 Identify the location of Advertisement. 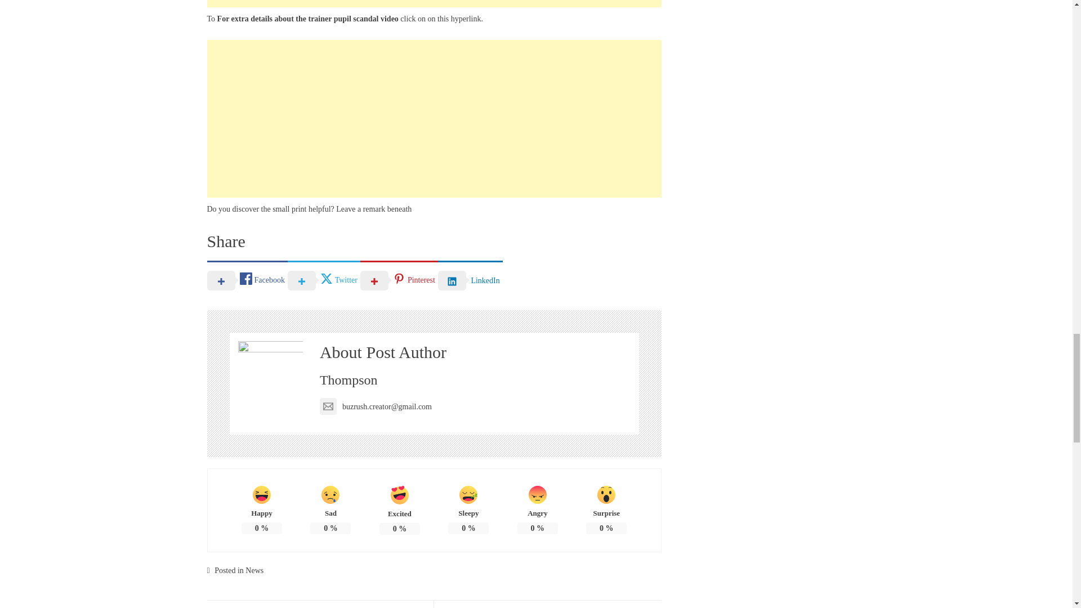
(435, 119).